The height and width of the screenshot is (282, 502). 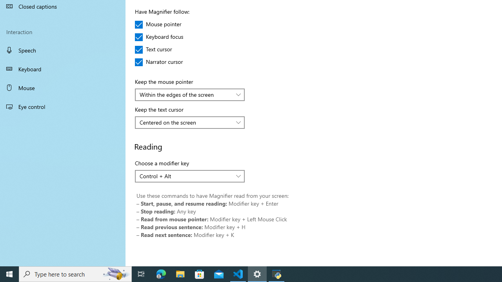 I want to click on Choose a modifier key, so click(x=190, y=176).